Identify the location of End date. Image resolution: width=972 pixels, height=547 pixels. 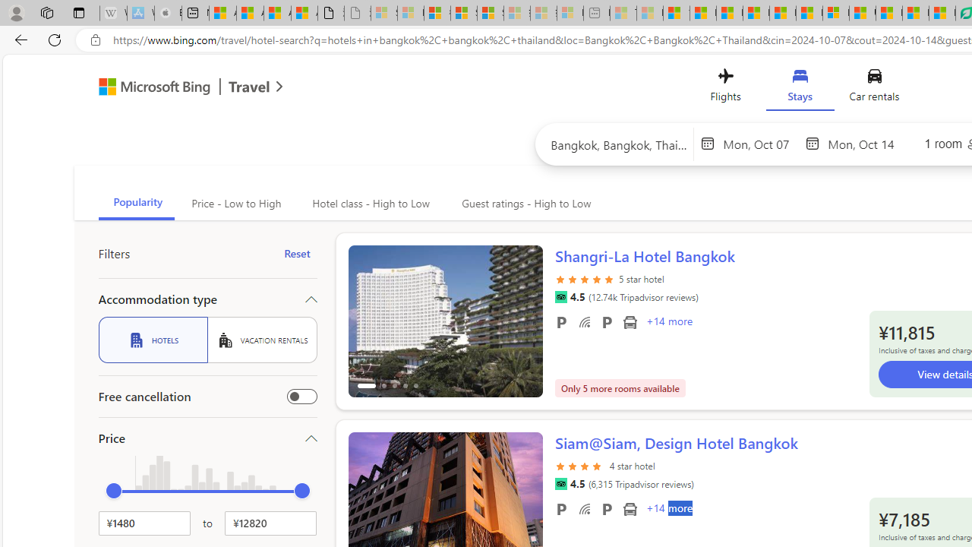
(866, 143).